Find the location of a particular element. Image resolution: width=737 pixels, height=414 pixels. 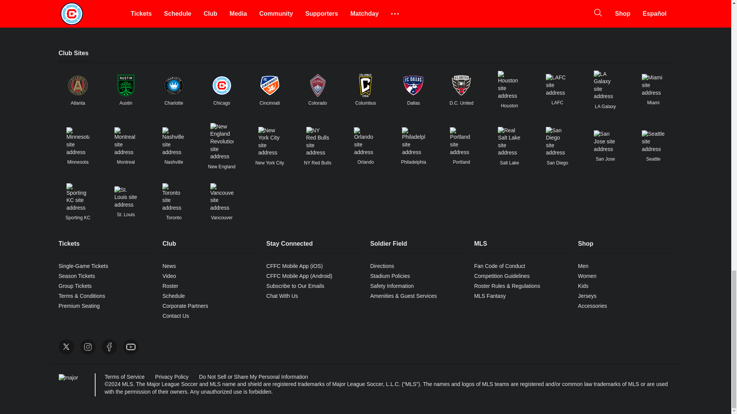

Link to Chicago is located at coordinates (222, 85).